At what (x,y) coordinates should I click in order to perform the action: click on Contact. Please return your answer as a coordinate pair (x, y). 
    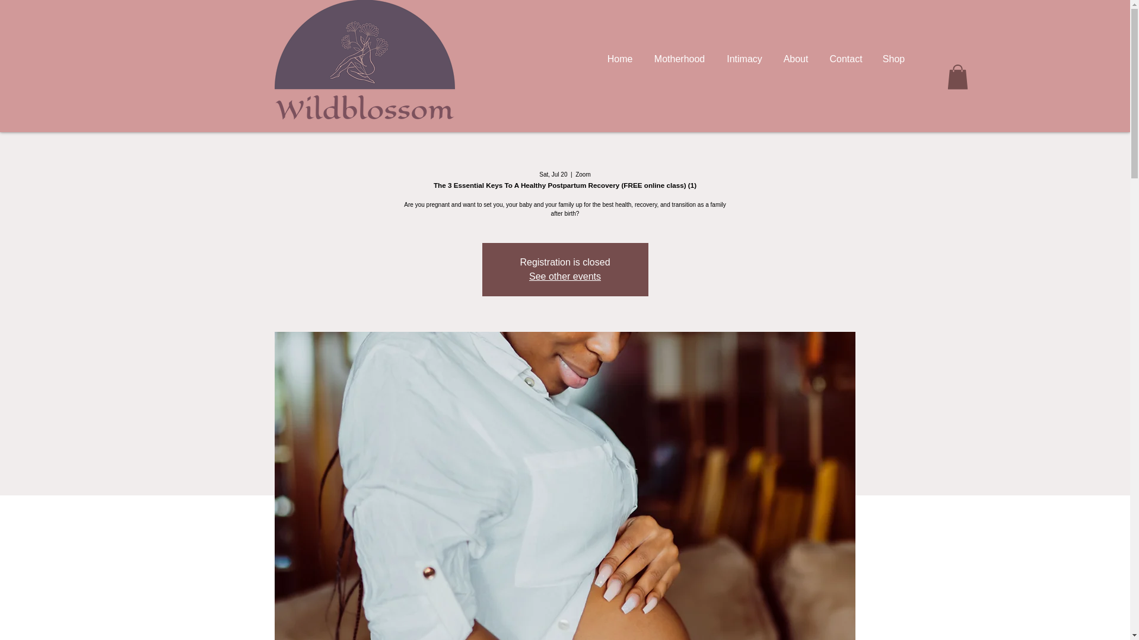
    Looking at the image, I should click on (846, 59).